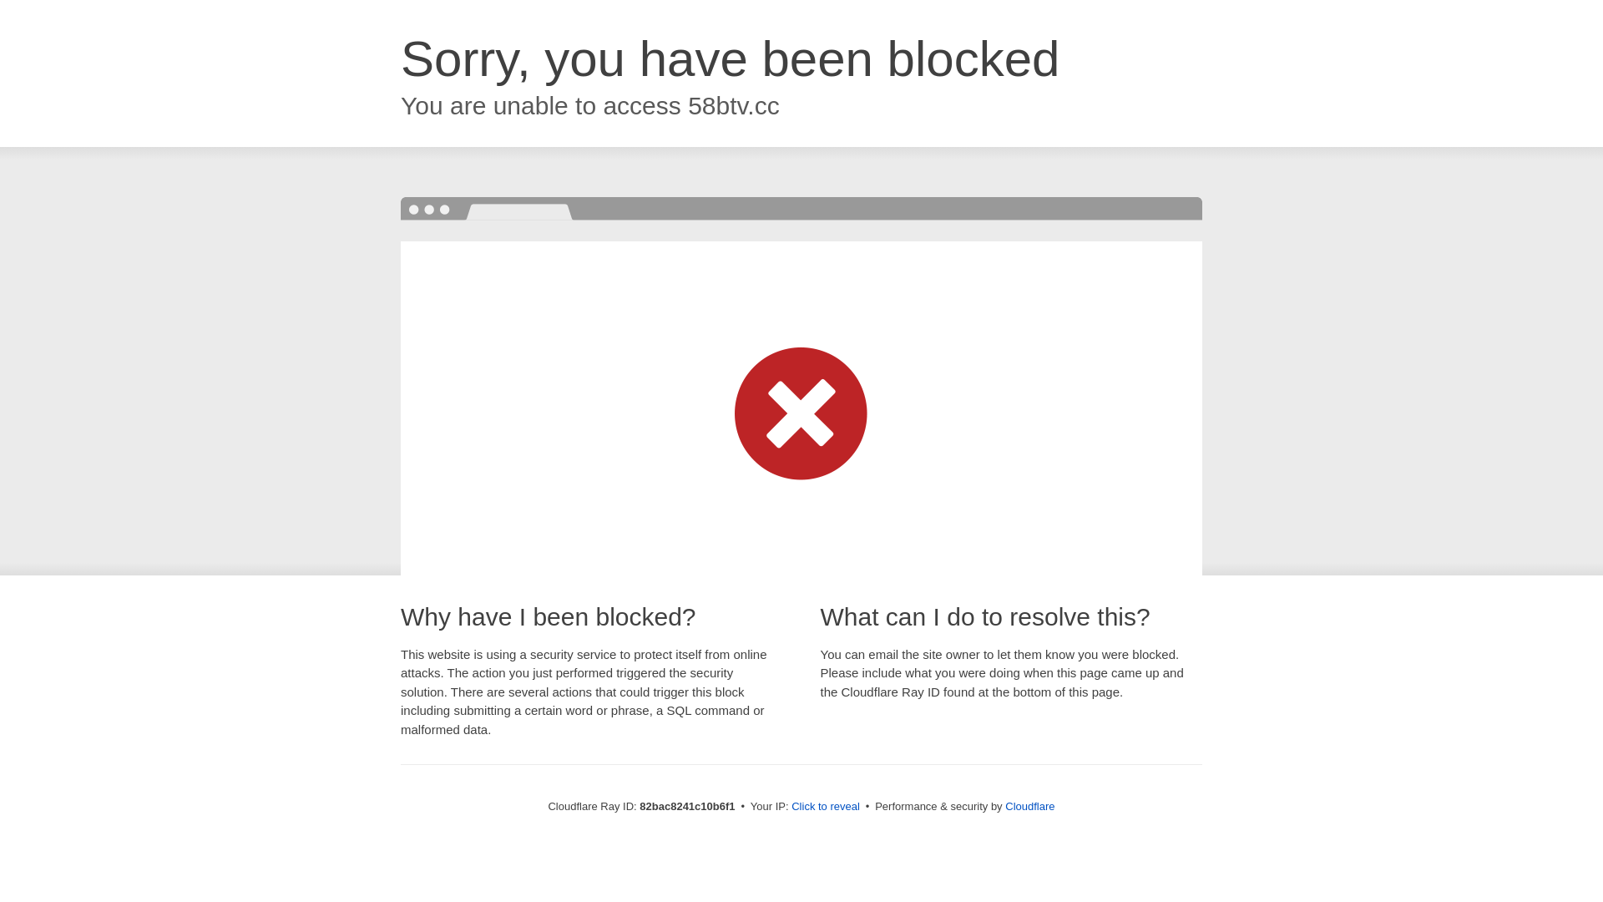 This screenshot has width=1603, height=902. I want to click on Click to reveal, so click(826, 807).